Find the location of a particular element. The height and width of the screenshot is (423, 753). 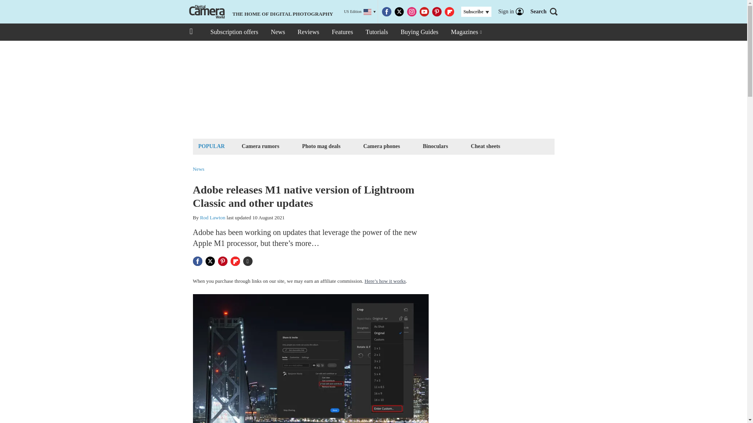

Photo mag deals is located at coordinates (321, 146).